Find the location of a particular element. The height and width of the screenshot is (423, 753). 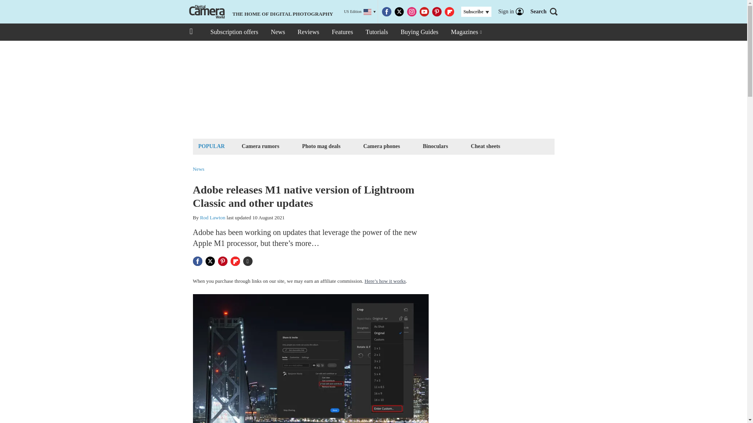

Photo mag deals is located at coordinates (321, 146).